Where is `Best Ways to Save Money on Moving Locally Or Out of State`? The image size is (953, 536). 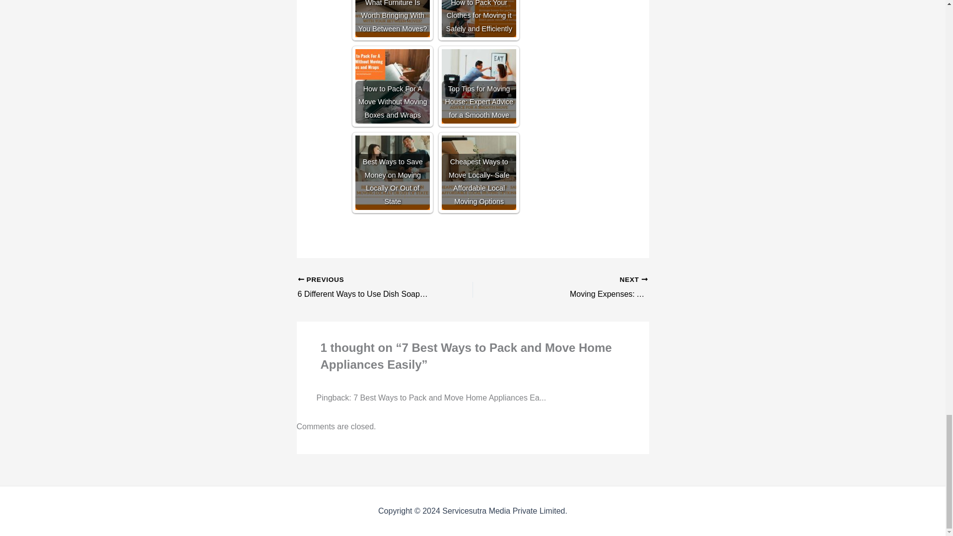
Best Ways to Save Money on Moving Locally Or Out of State is located at coordinates (392, 173).